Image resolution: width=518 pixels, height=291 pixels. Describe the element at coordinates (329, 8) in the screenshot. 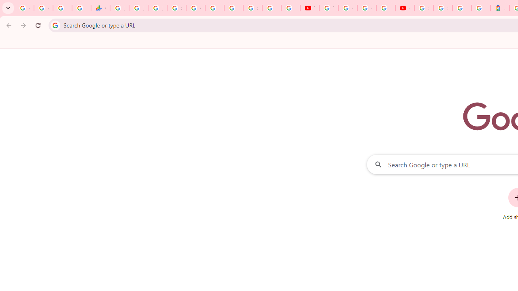

I see `YouTube` at that location.